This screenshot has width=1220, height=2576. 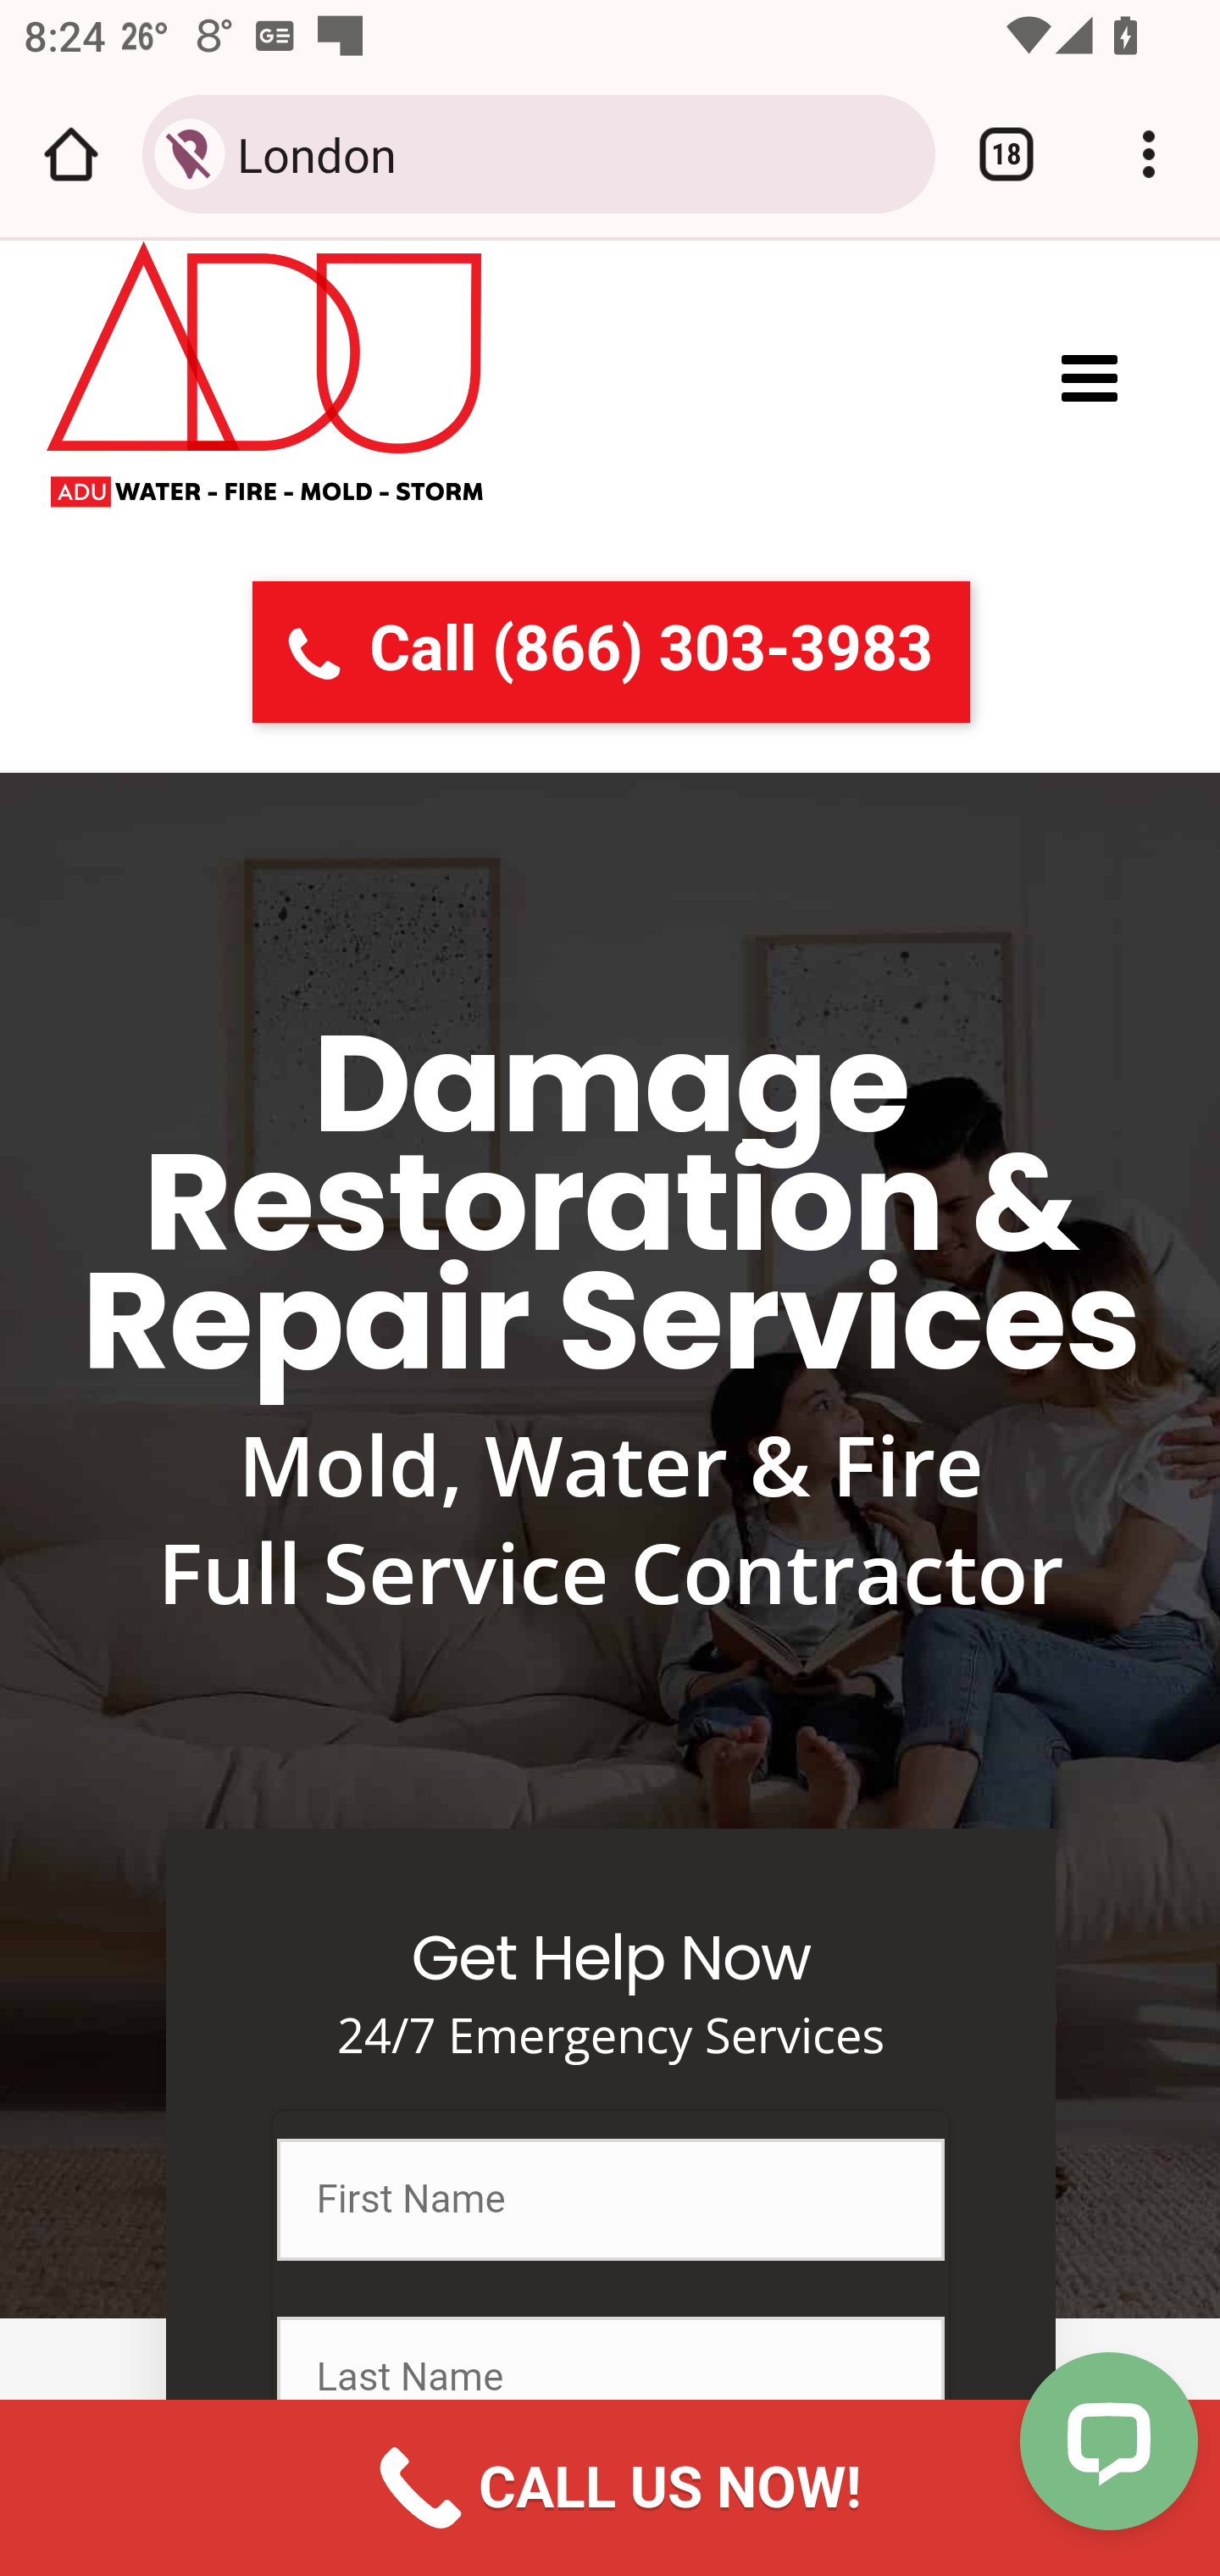 What do you see at coordinates (1149, 154) in the screenshot?
I see `Customize and control Google Chrome` at bounding box center [1149, 154].